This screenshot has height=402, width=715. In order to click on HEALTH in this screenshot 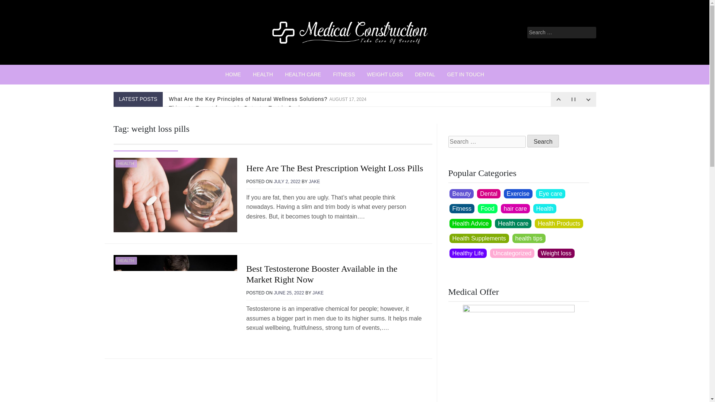, I will do `click(263, 74)`.